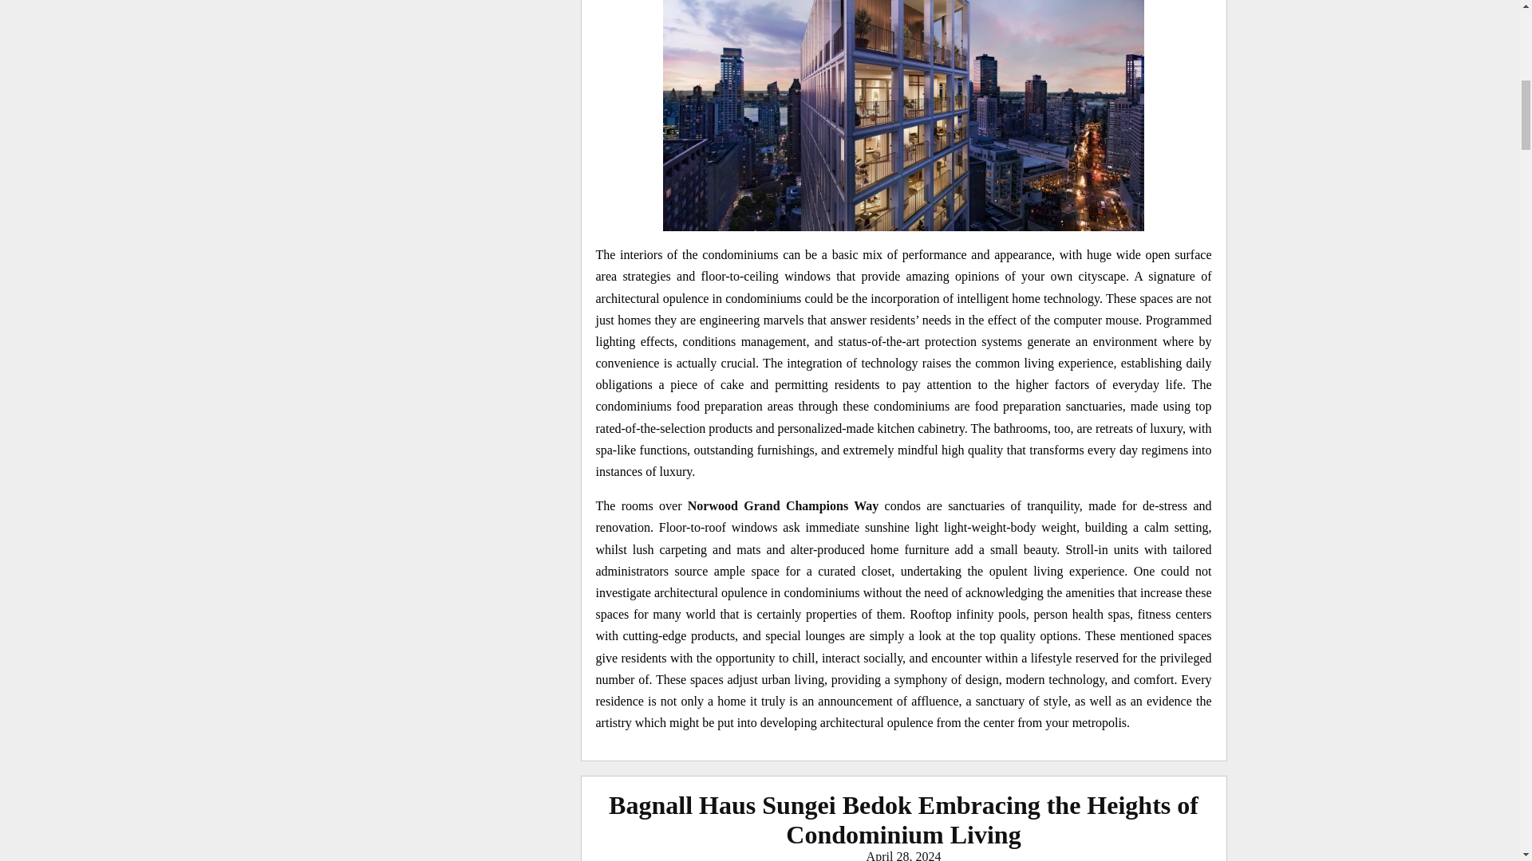  What do you see at coordinates (784, 505) in the screenshot?
I see `Norwood Grand Champions Way` at bounding box center [784, 505].